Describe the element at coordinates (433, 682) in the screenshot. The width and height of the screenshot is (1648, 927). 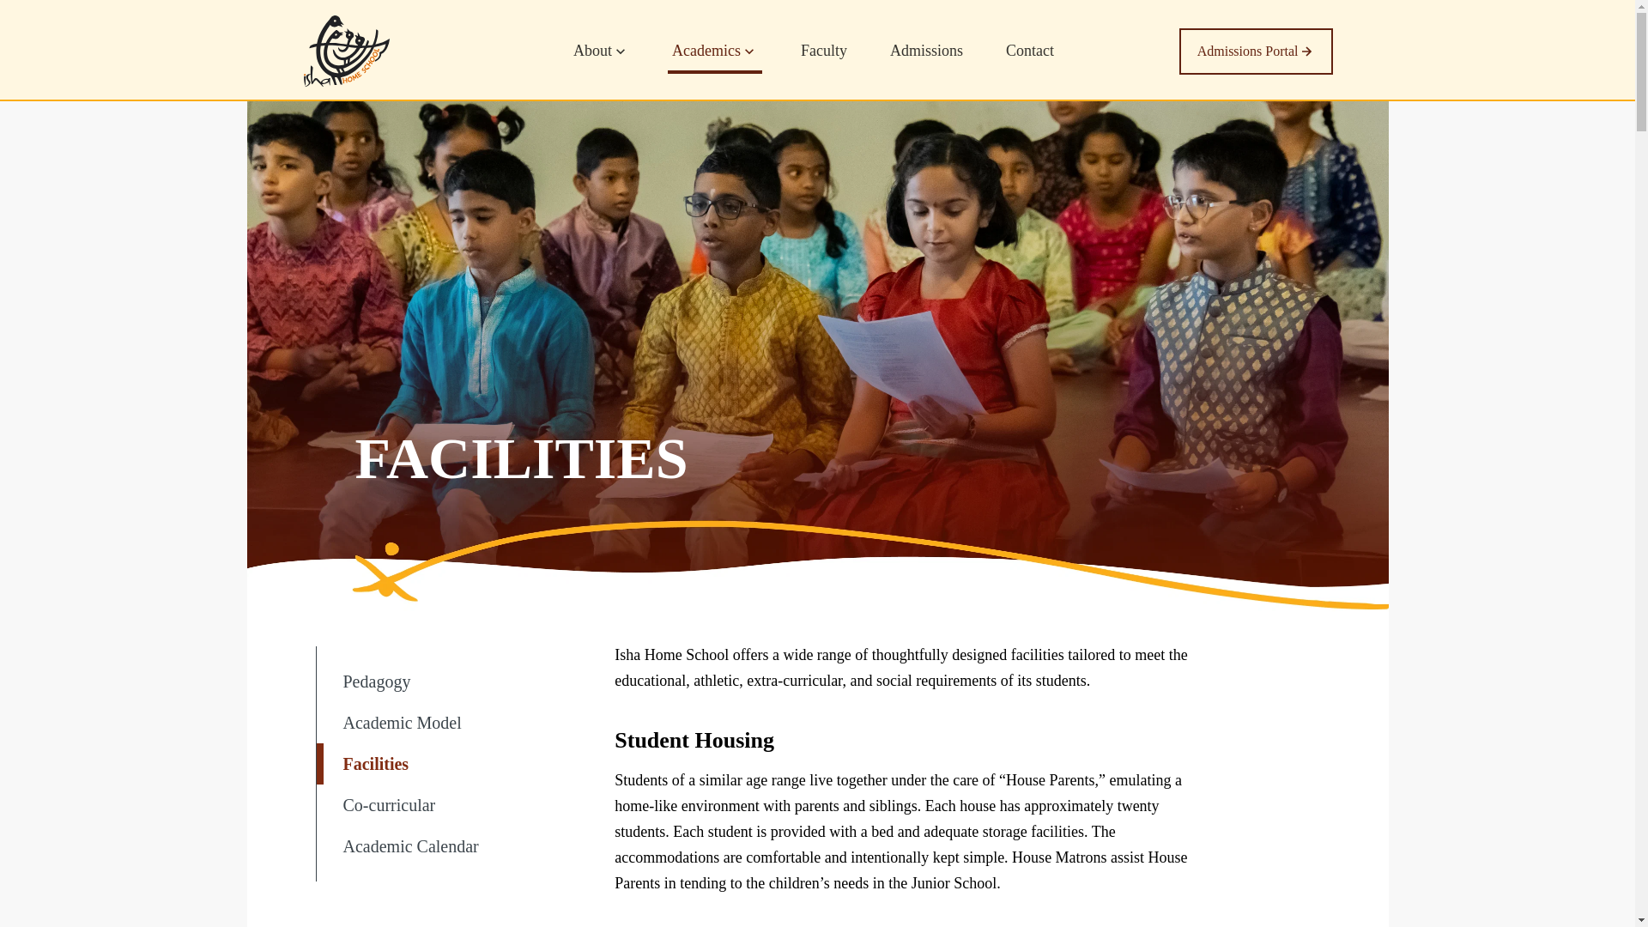
I see `Pedagogy` at that location.